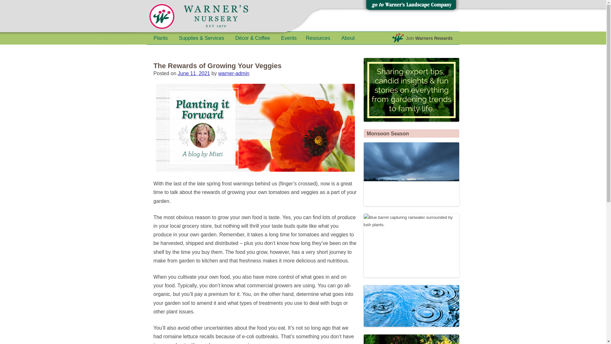 The width and height of the screenshot is (611, 344). I want to click on 8:13 am, so click(194, 73).